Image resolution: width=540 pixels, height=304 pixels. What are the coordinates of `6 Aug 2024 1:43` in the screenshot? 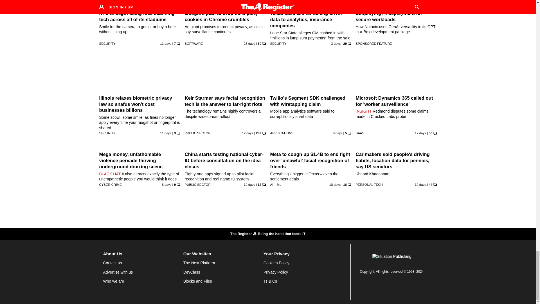 It's located at (165, 43).